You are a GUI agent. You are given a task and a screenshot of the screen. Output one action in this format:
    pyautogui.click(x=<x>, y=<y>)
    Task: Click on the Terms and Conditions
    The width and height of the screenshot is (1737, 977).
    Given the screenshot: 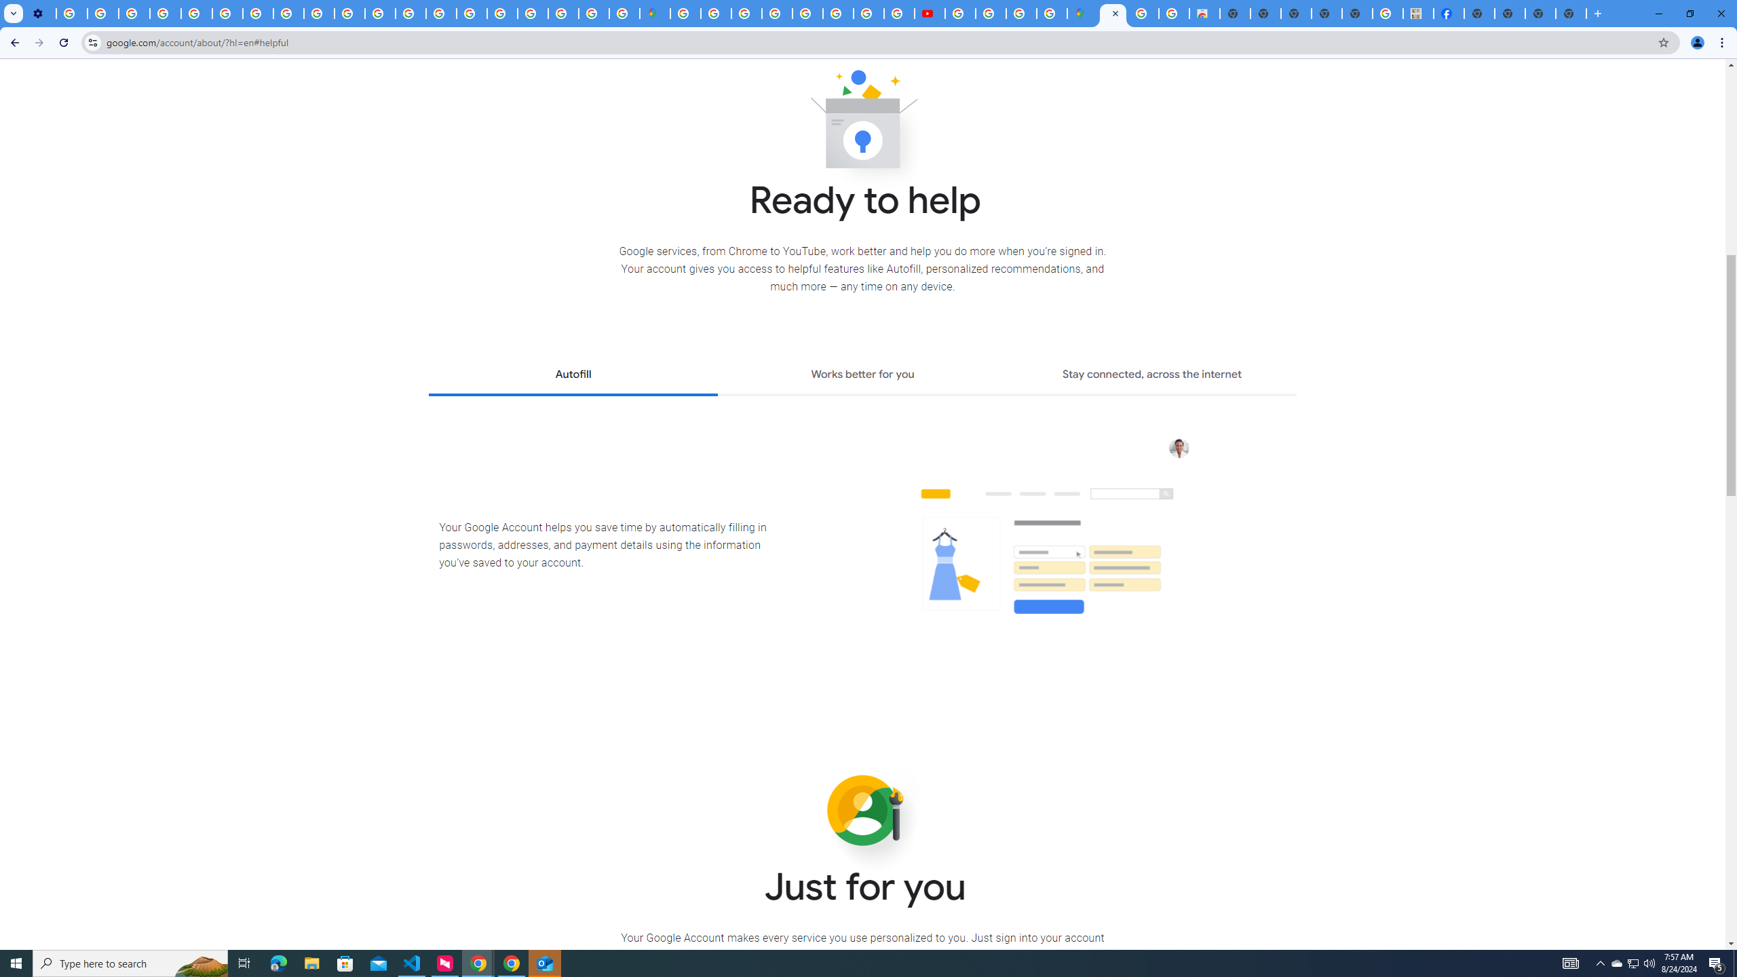 What is the action you would take?
    pyautogui.click(x=807, y=14)
    